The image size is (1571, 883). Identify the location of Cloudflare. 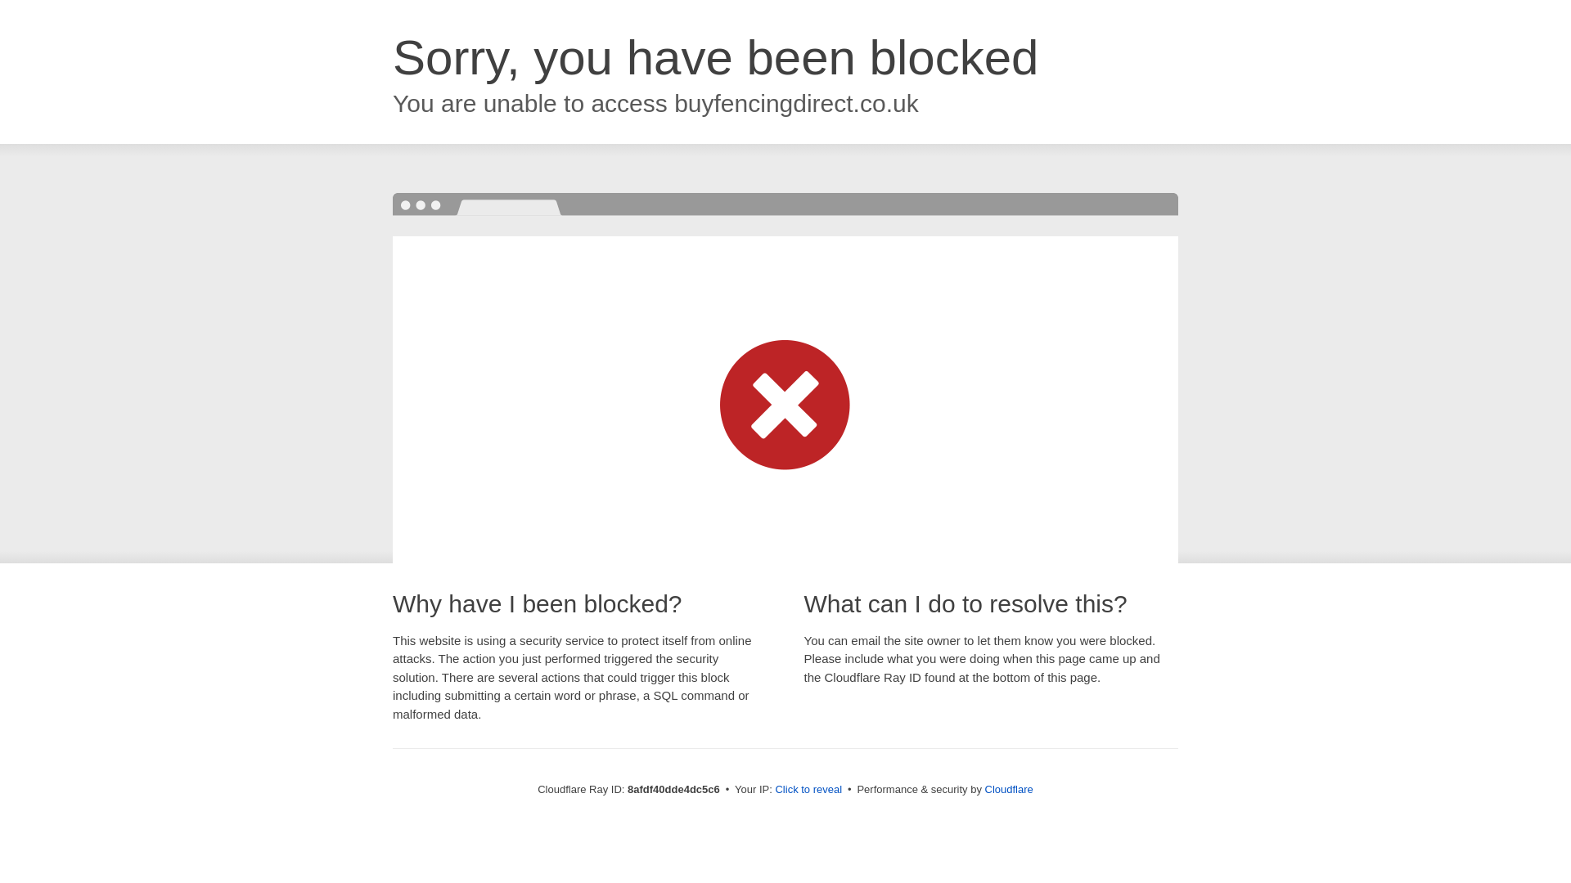
(1009, 789).